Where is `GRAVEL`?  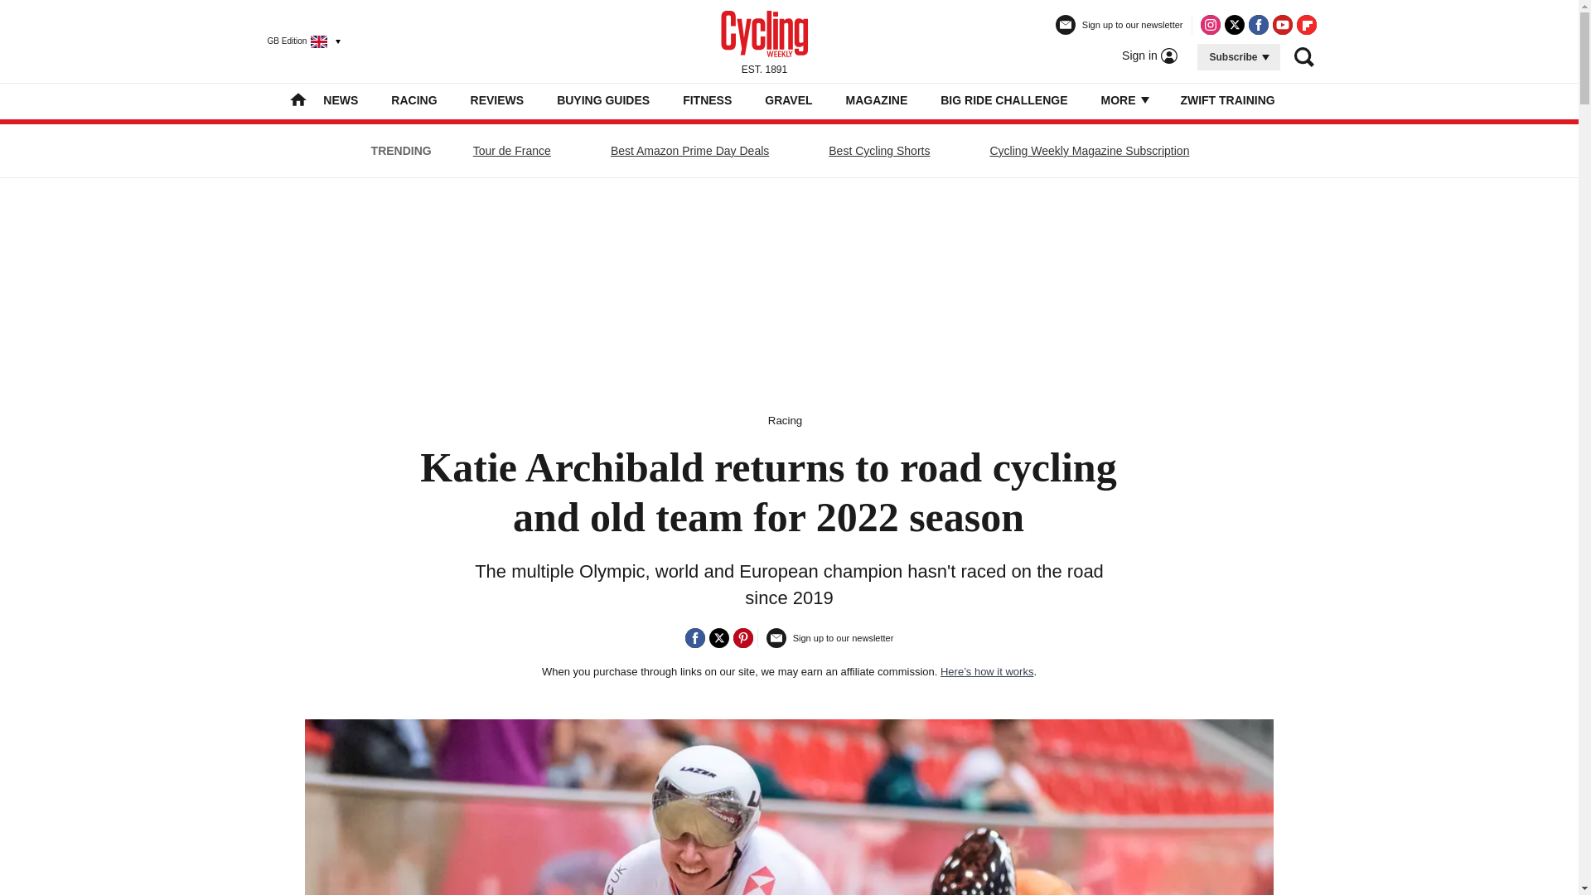
GRAVEL is located at coordinates (788, 99).